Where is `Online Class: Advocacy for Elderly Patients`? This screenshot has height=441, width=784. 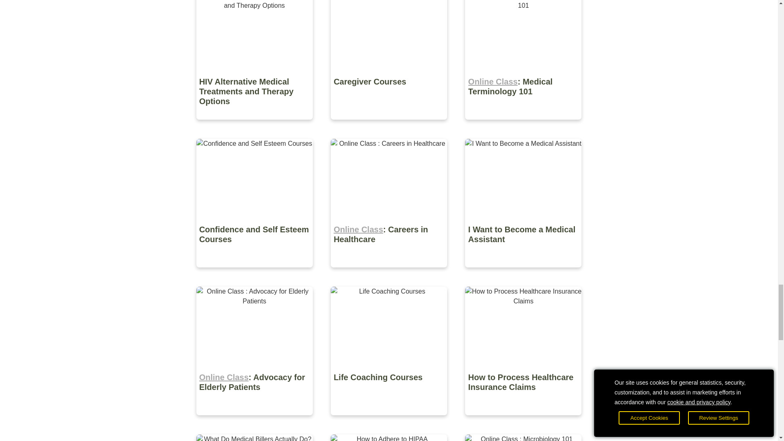 Online Class: Advocacy for Elderly Patients is located at coordinates (255, 421).